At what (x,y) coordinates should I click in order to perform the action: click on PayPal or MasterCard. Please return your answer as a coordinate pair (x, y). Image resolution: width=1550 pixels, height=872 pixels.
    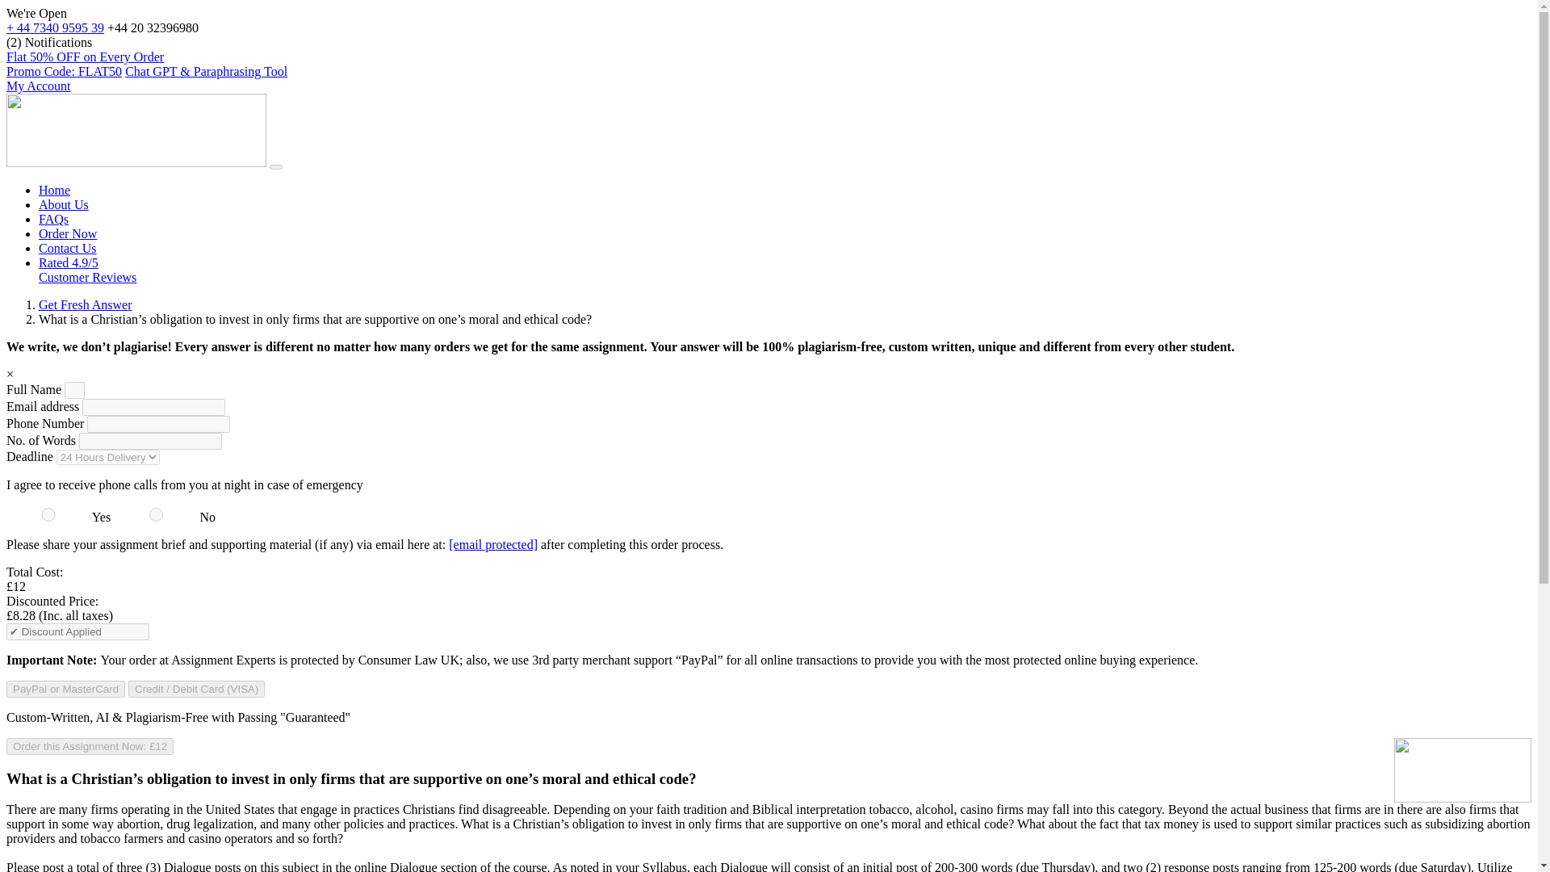
    Looking at the image, I should click on (65, 690).